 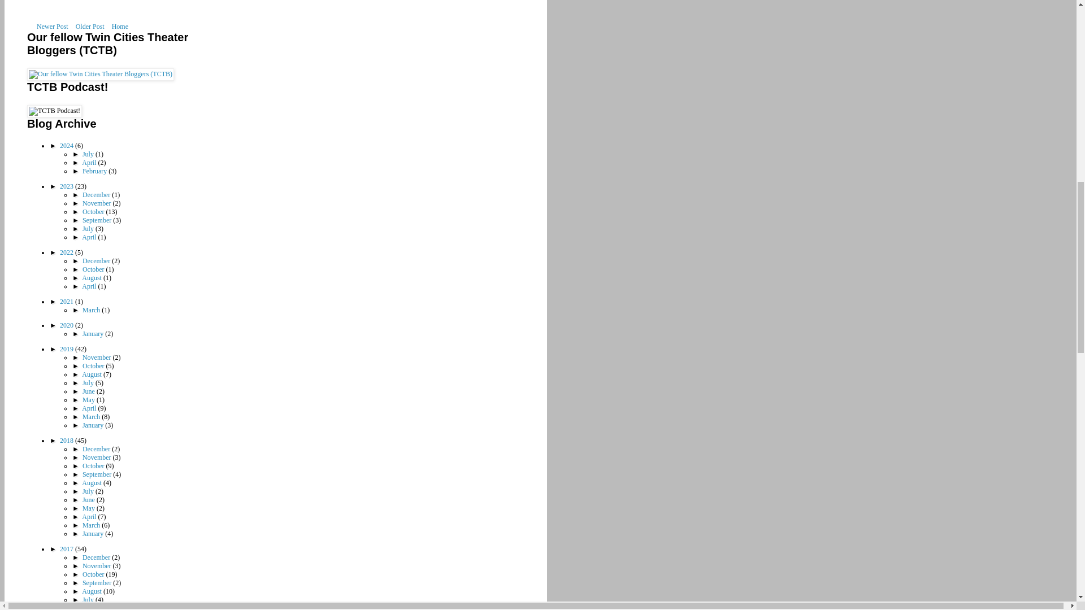 What do you see at coordinates (90, 26) in the screenshot?
I see `Older Post` at bounding box center [90, 26].